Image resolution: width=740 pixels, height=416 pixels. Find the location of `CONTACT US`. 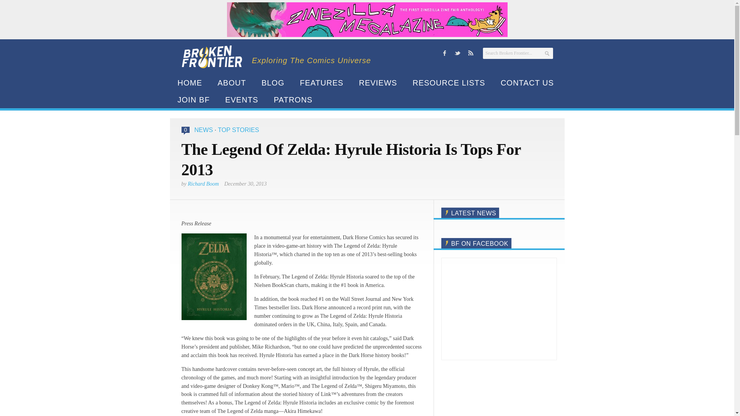

CONTACT US is located at coordinates (527, 82).